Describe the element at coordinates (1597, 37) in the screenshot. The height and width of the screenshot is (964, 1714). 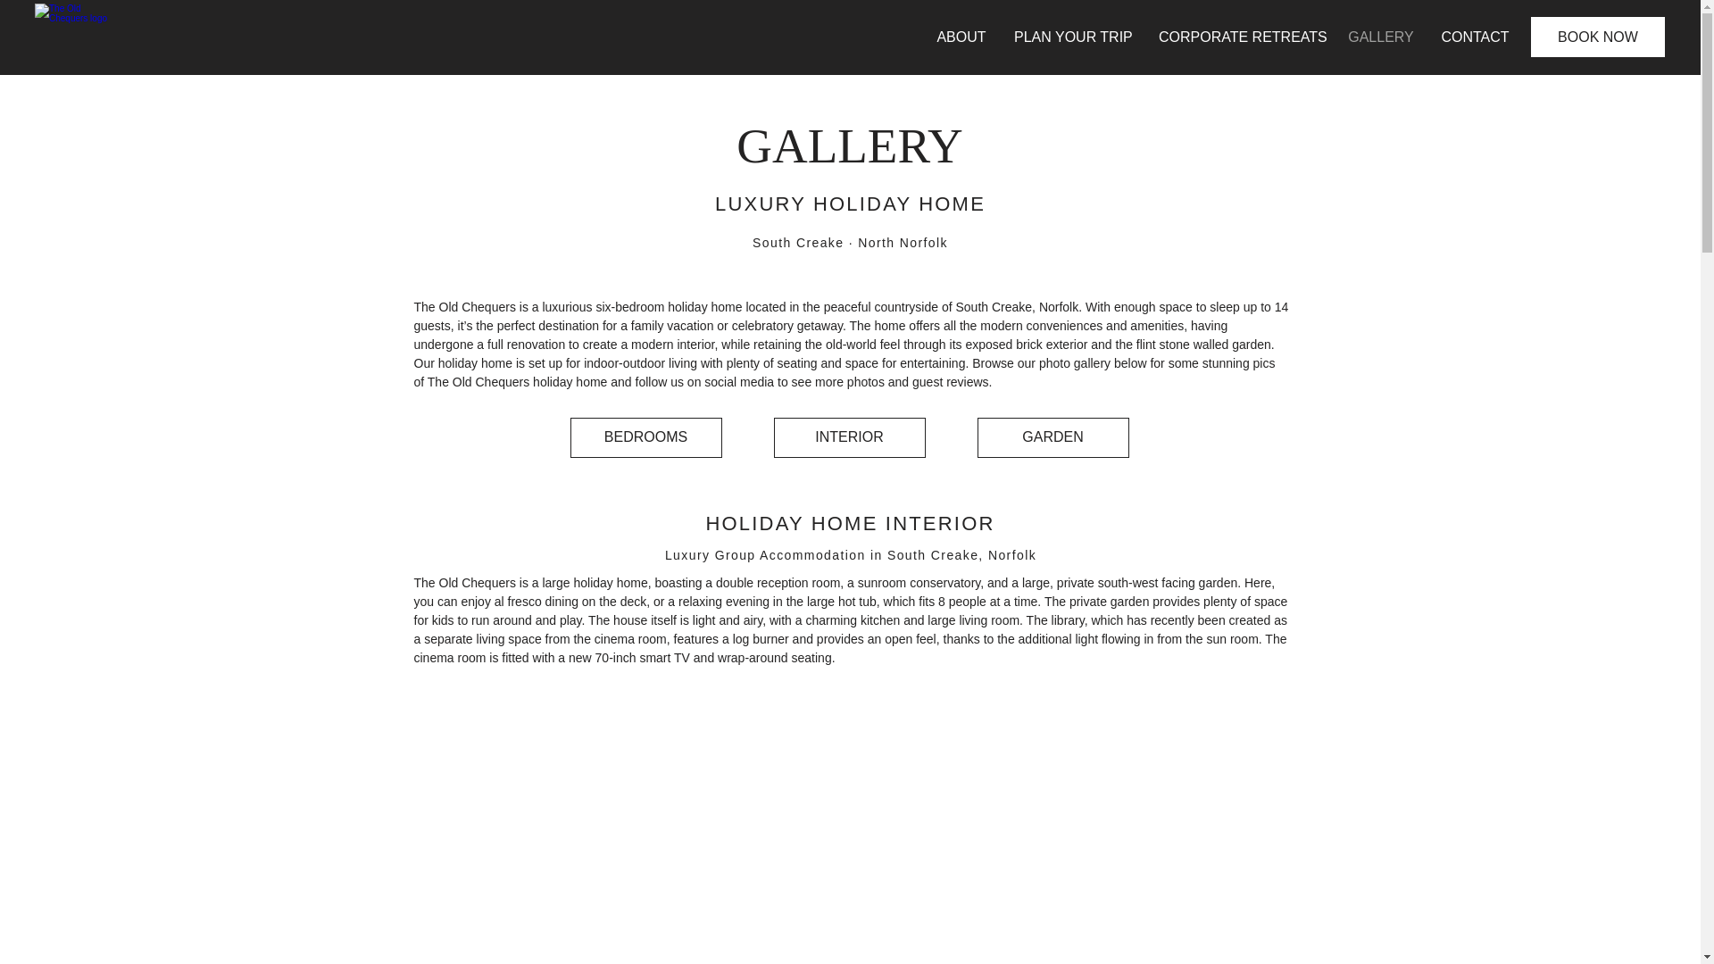
I see `BOOK NOW` at that location.